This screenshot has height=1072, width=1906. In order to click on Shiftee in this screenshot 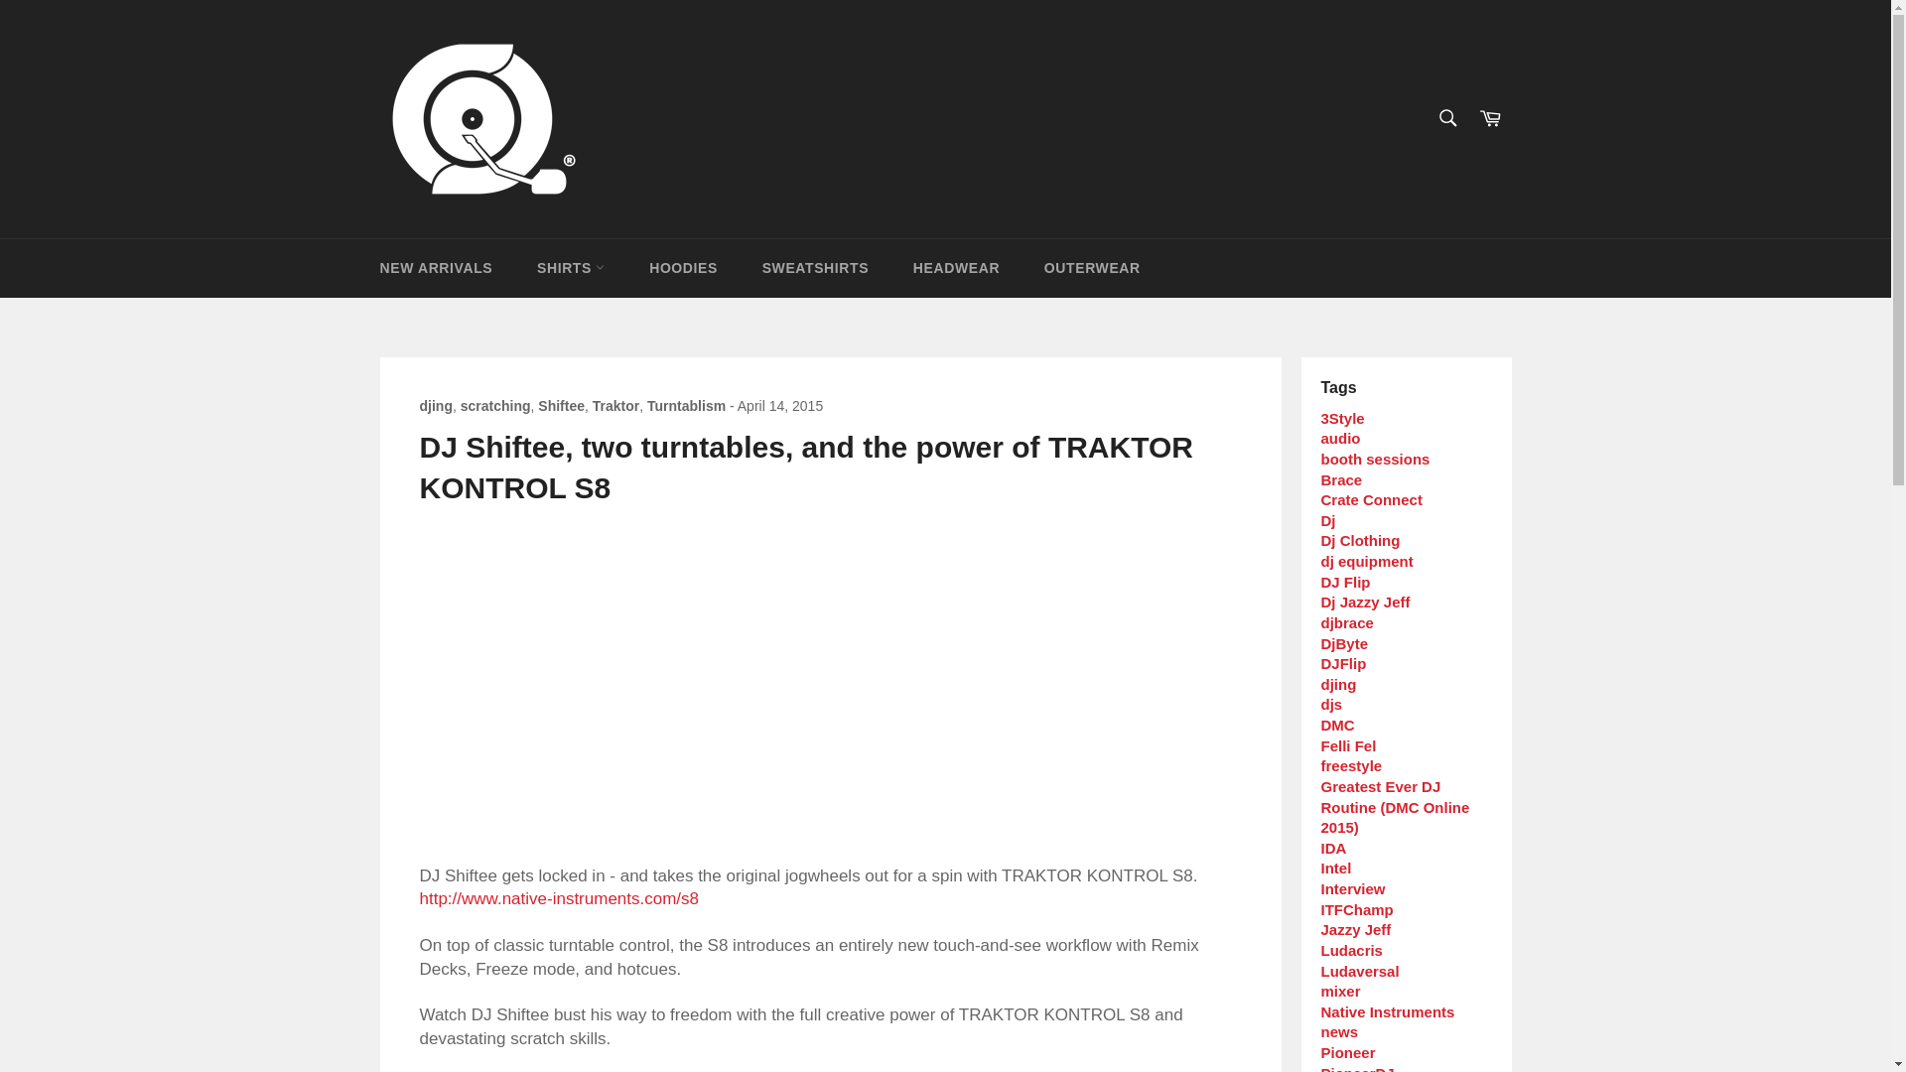, I will do `click(561, 405)`.